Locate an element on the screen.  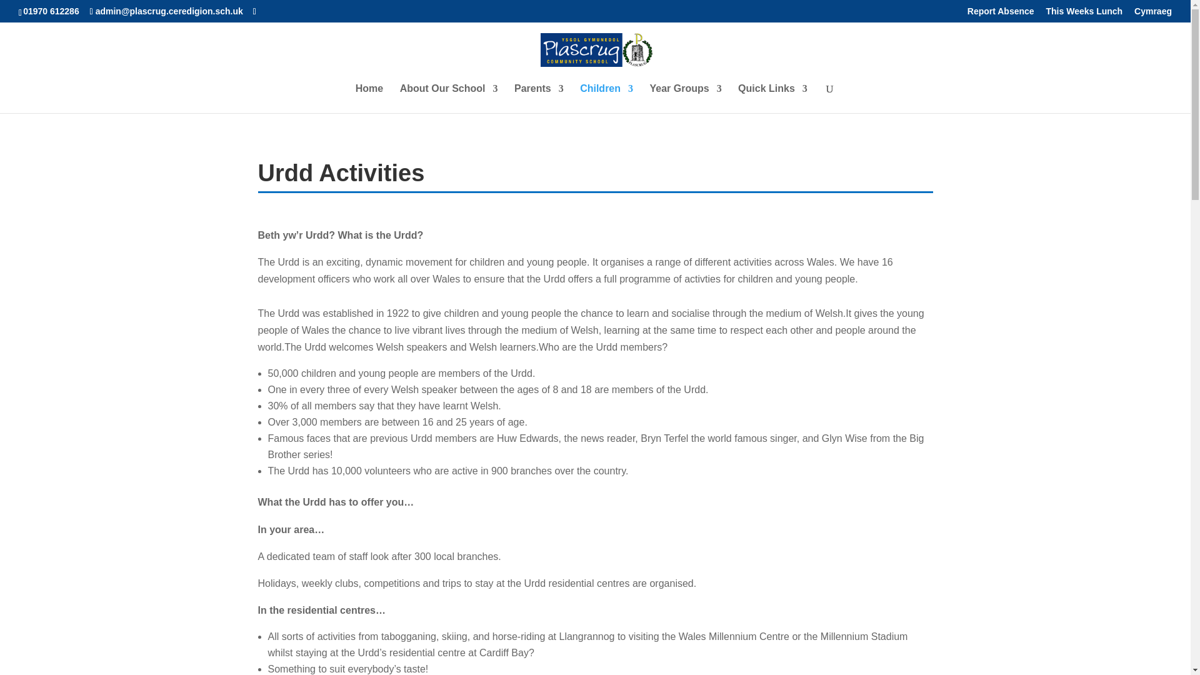
This Weeks Lunch is located at coordinates (1085, 14).